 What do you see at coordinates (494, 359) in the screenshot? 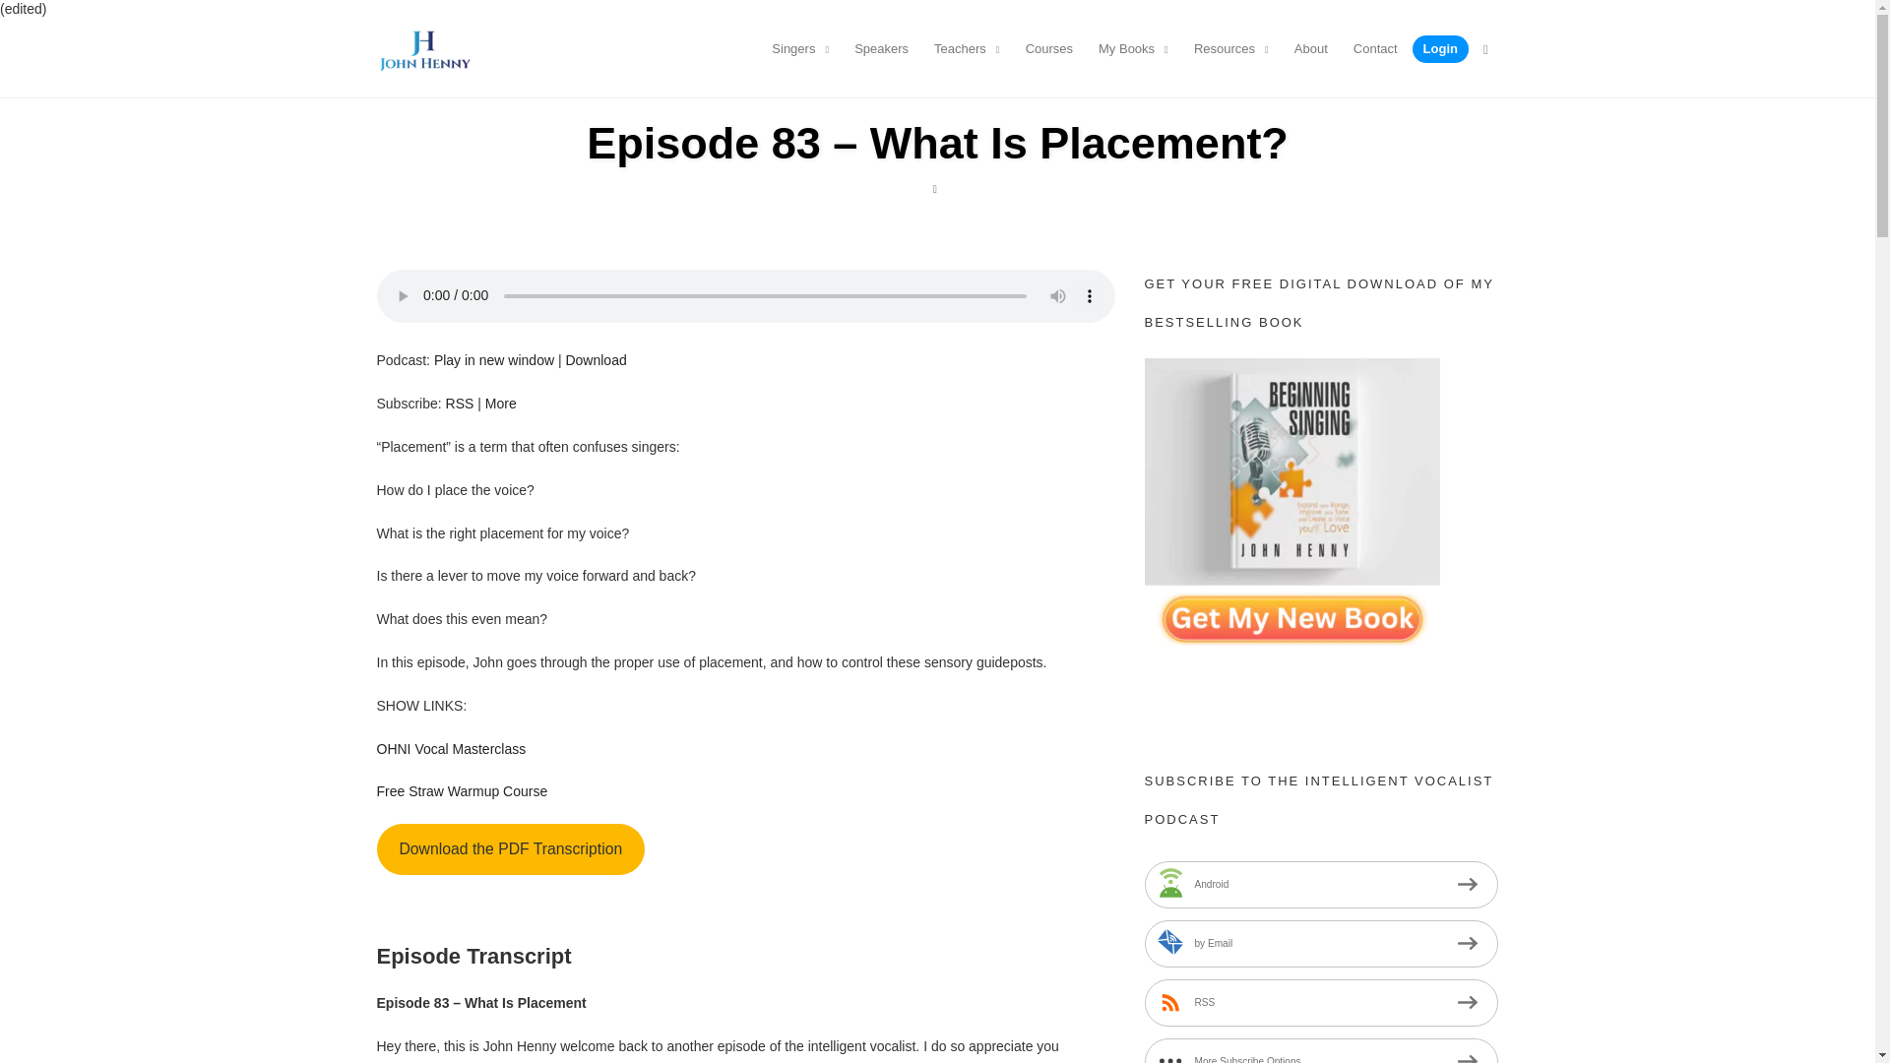
I see `Play in new window` at bounding box center [494, 359].